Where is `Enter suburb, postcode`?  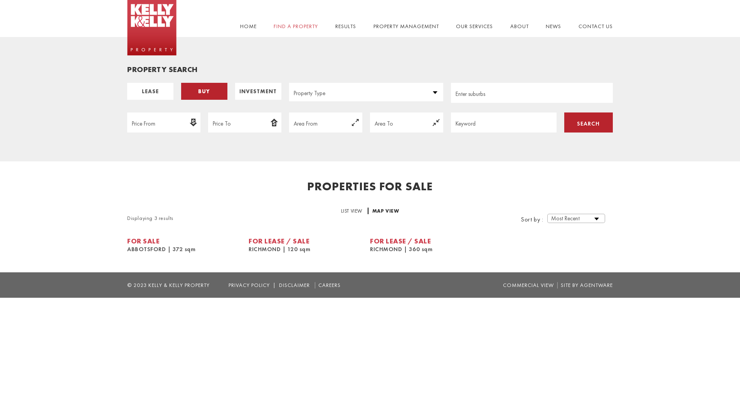
Enter suburb, postcode is located at coordinates (532, 93).